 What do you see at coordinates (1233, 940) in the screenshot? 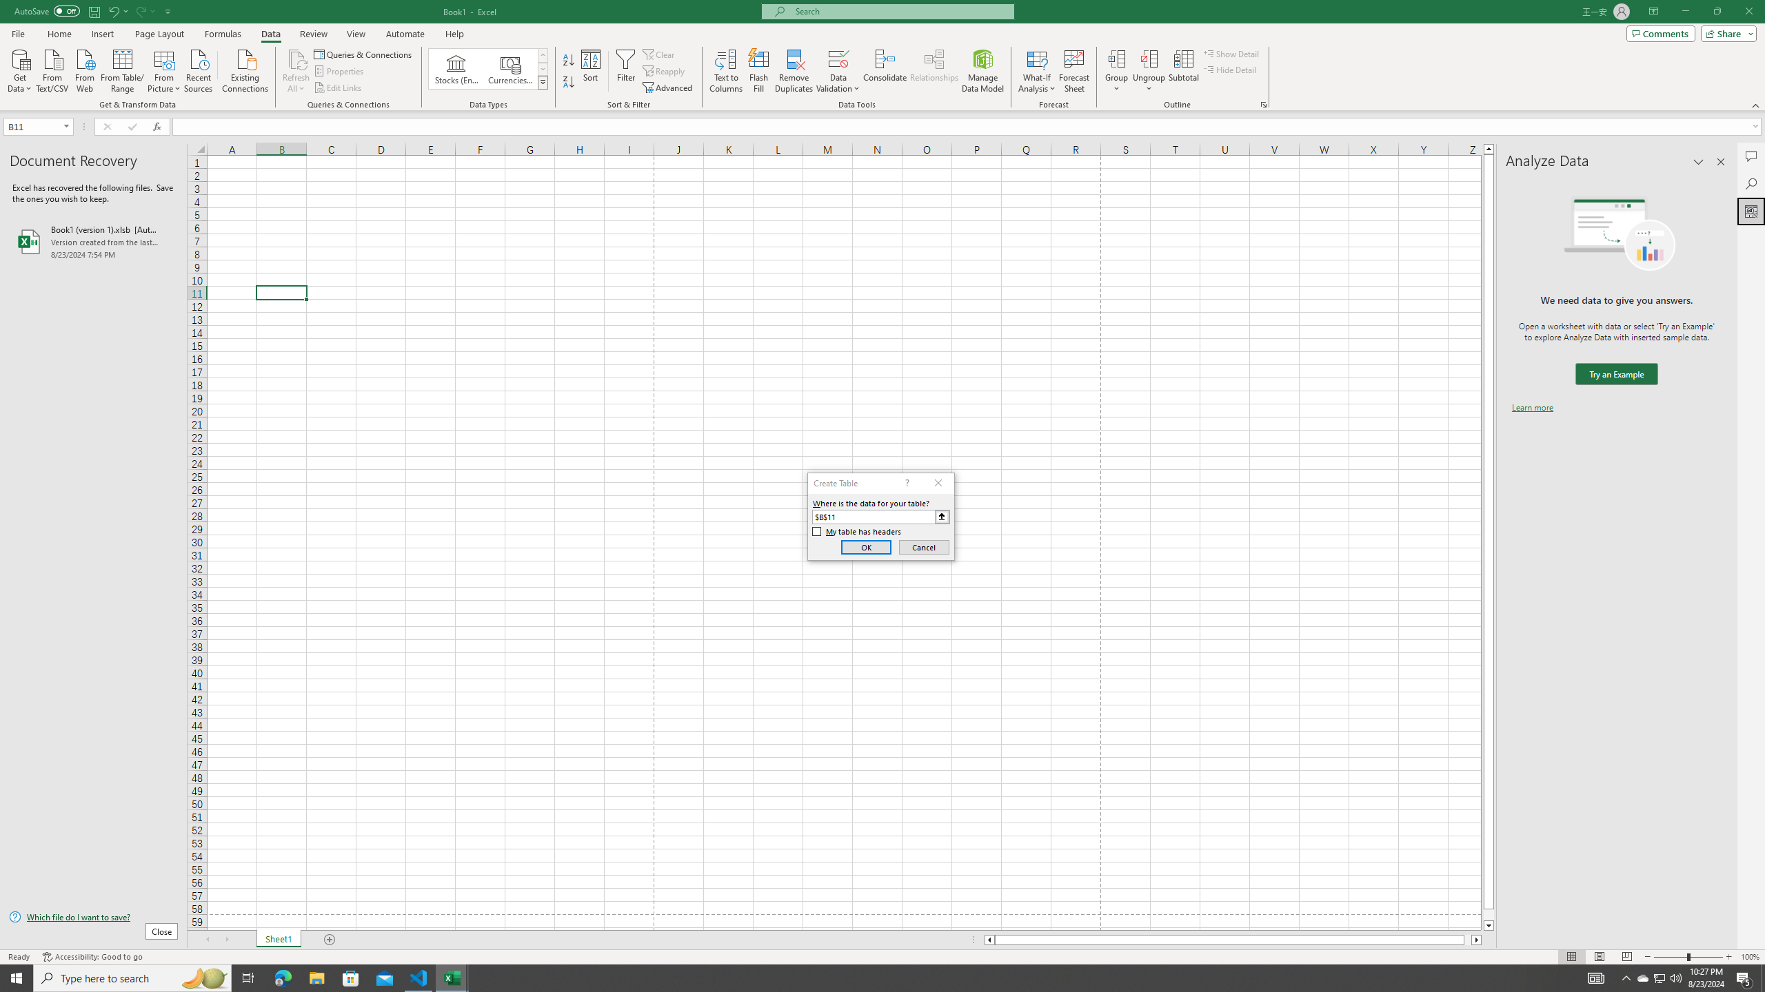
I see `Class: NetUIScrollBar` at bounding box center [1233, 940].